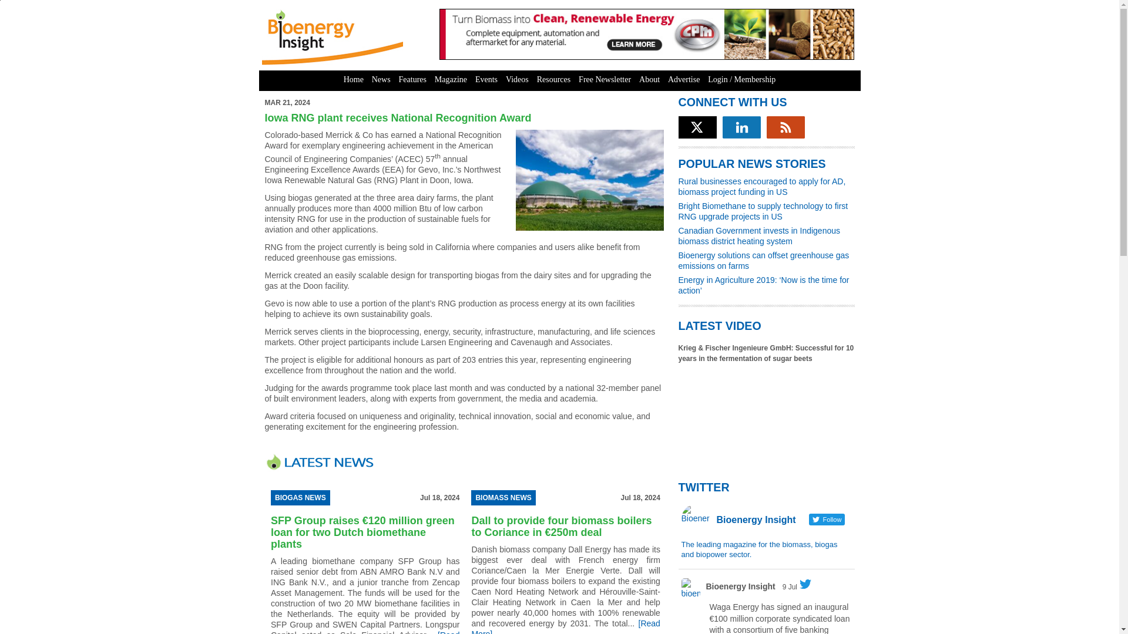 This screenshot has height=634, width=1128. I want to click on News, so click(381, 80).